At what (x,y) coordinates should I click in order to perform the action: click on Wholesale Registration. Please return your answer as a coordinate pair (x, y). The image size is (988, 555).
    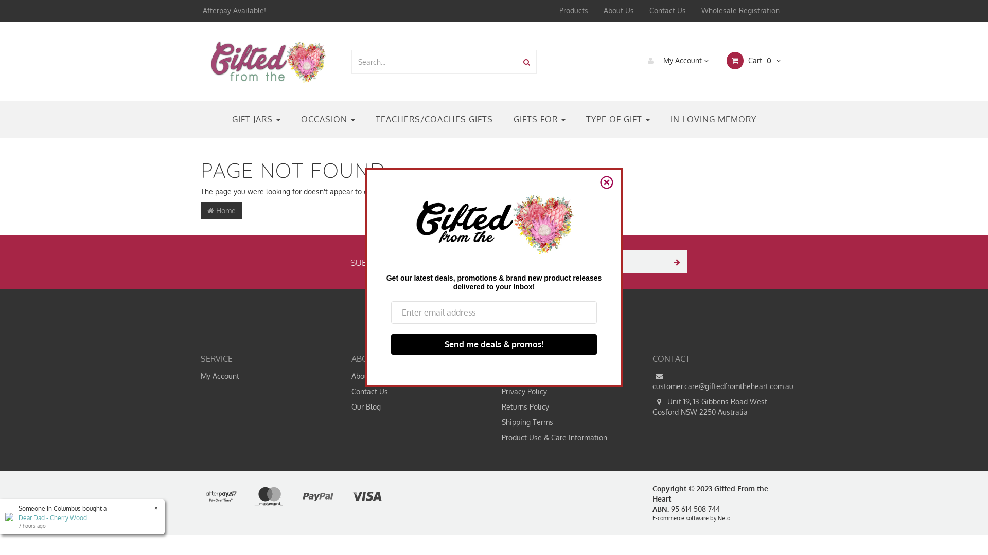
    Looking at the image, I should click on (740, 11).